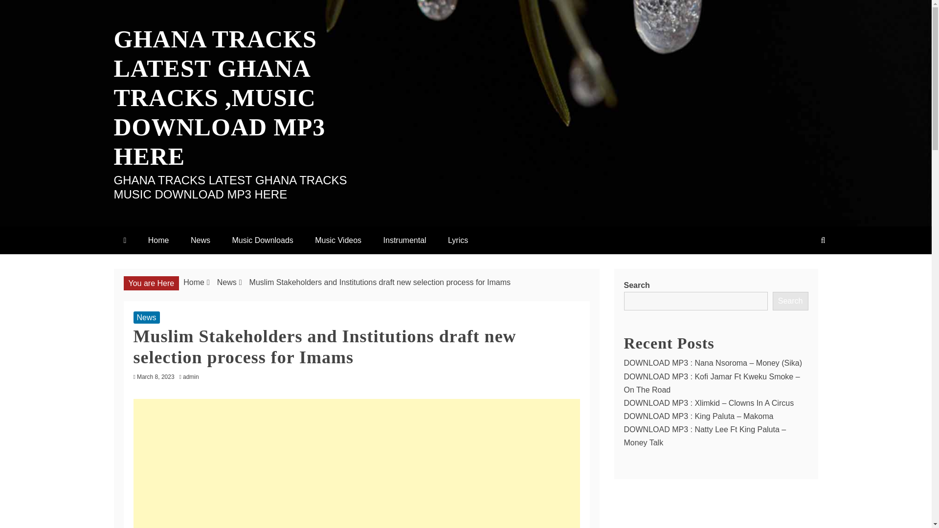 The height and width of the screenshot is (528, 939). What do you see at coordinates (194, 283) in the screenshot?
I see `Home` at bounding box center [194, 283].